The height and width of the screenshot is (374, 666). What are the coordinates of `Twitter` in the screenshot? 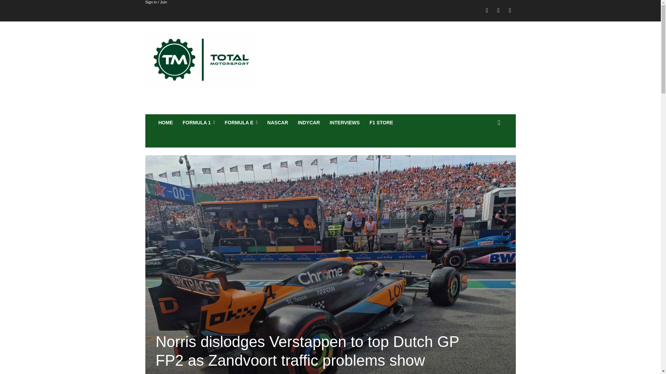 It's located at (510, 11).